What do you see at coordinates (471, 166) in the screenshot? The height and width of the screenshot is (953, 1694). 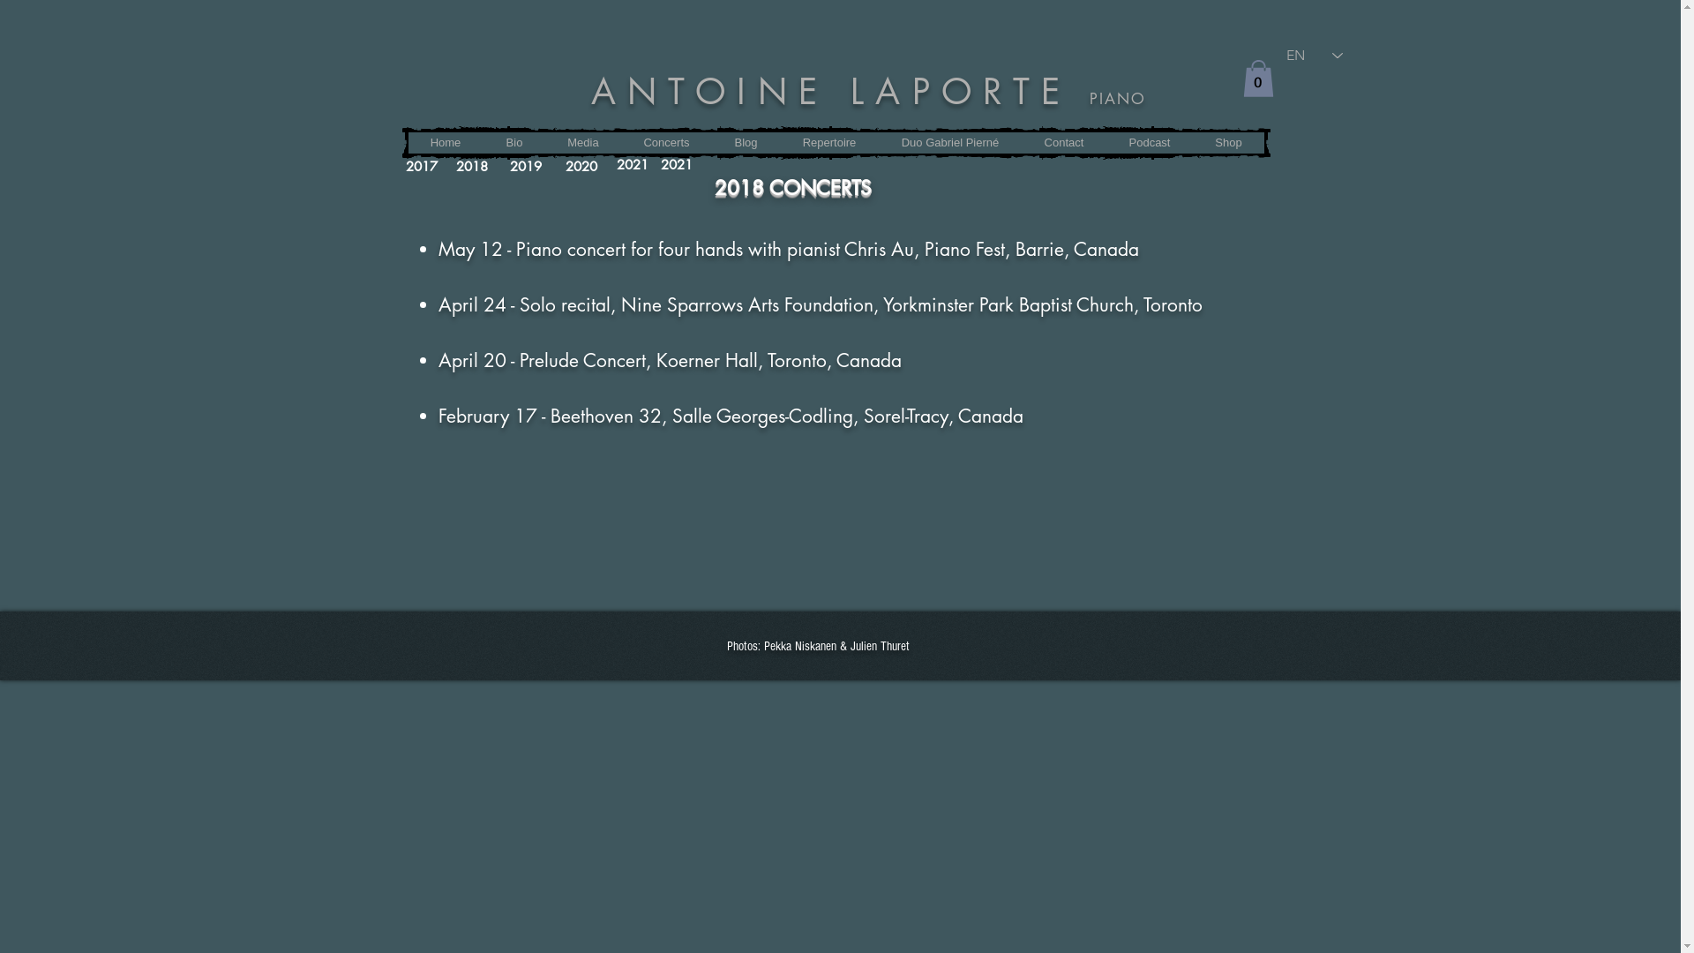 I see `2018` at bounding box center [471, 166].